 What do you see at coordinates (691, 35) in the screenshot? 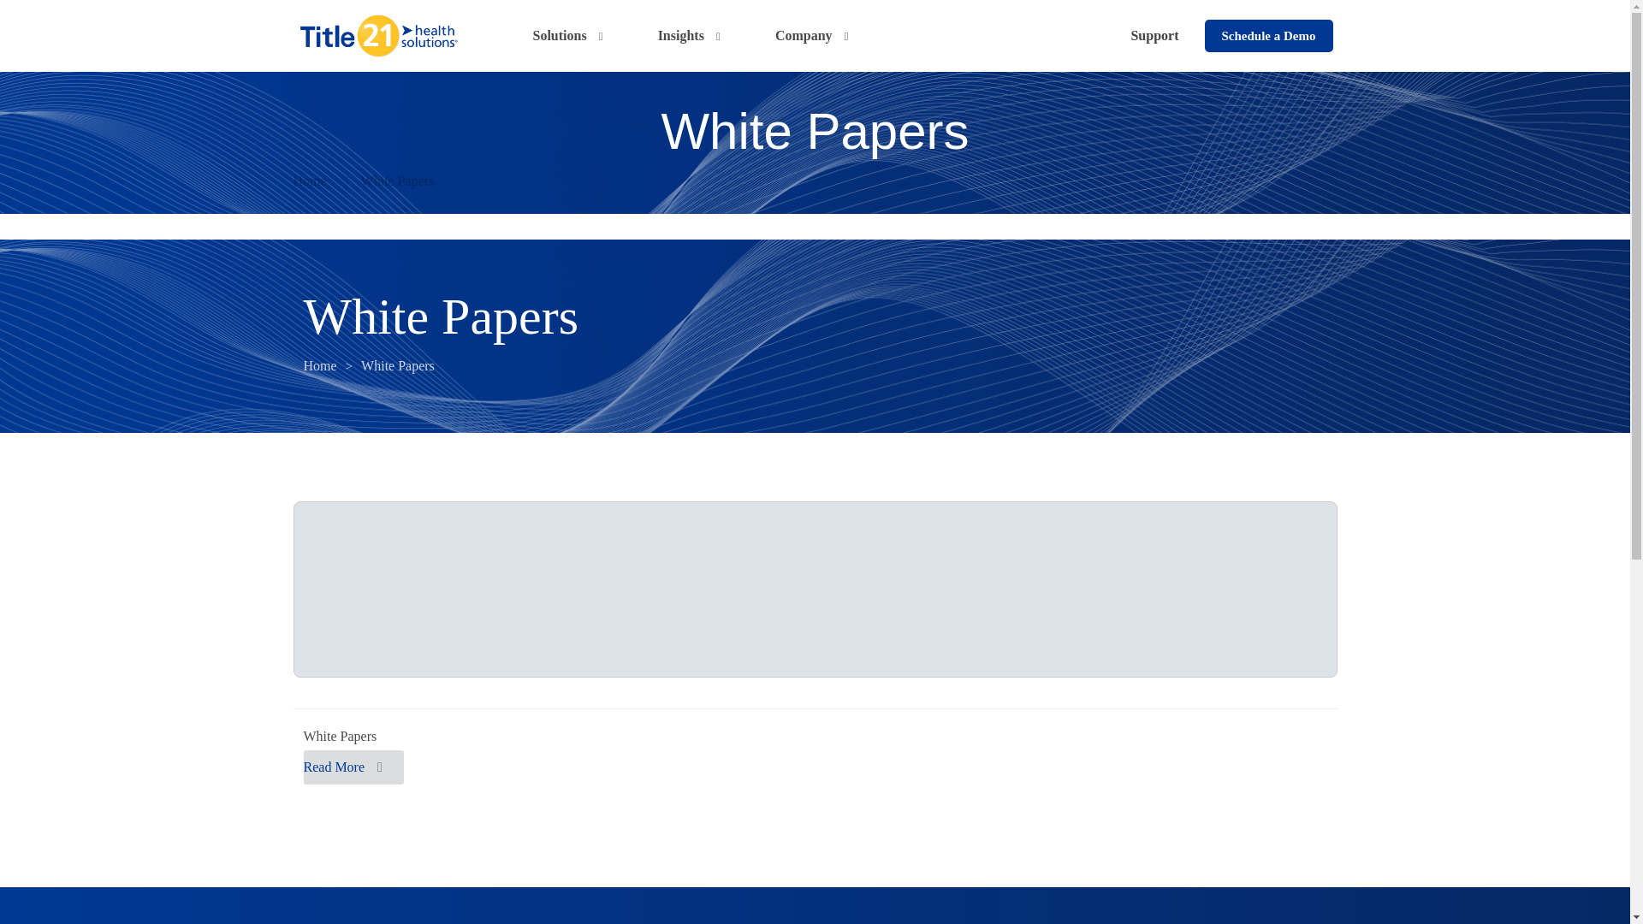
I see `Insights` at bounding box center [691, 35].